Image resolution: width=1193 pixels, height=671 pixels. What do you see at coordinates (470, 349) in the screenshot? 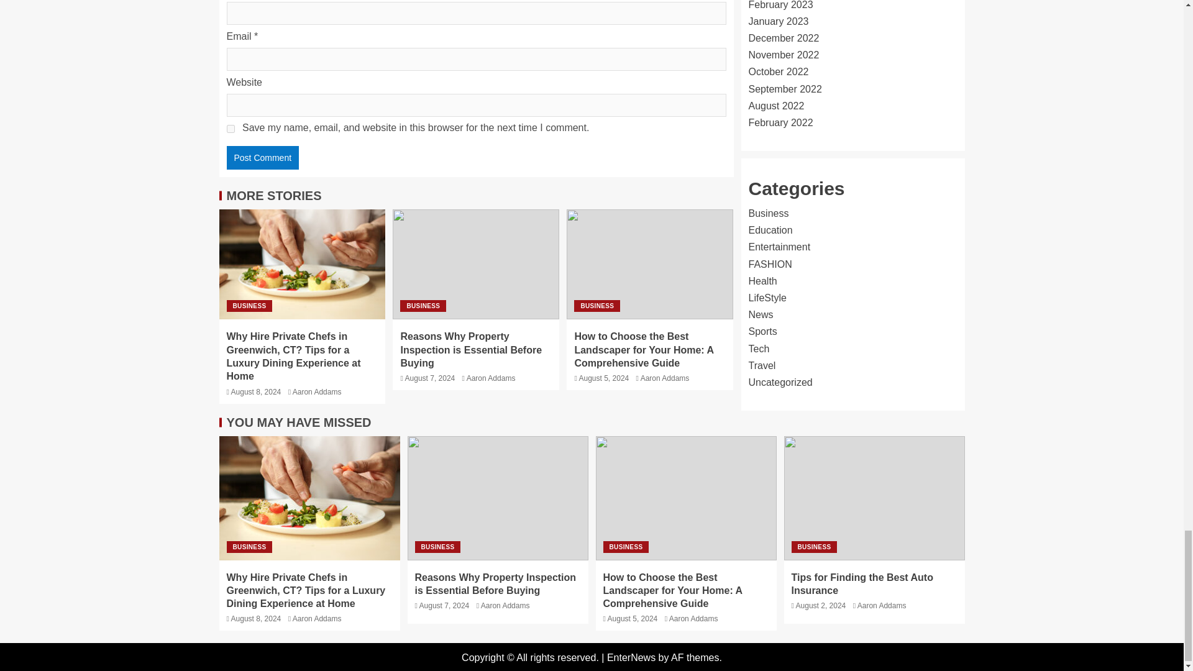
I see `Reasons Why Property Inspection is Essential Before Buying` at bounding box center [470, 349].